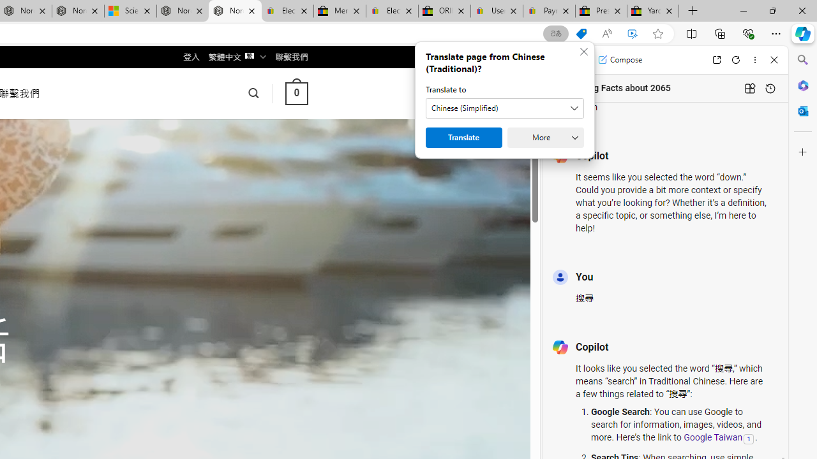 Image resolution: width=817 pixels, height=459 pixels. I want to click on Compose, so click(620, 60).